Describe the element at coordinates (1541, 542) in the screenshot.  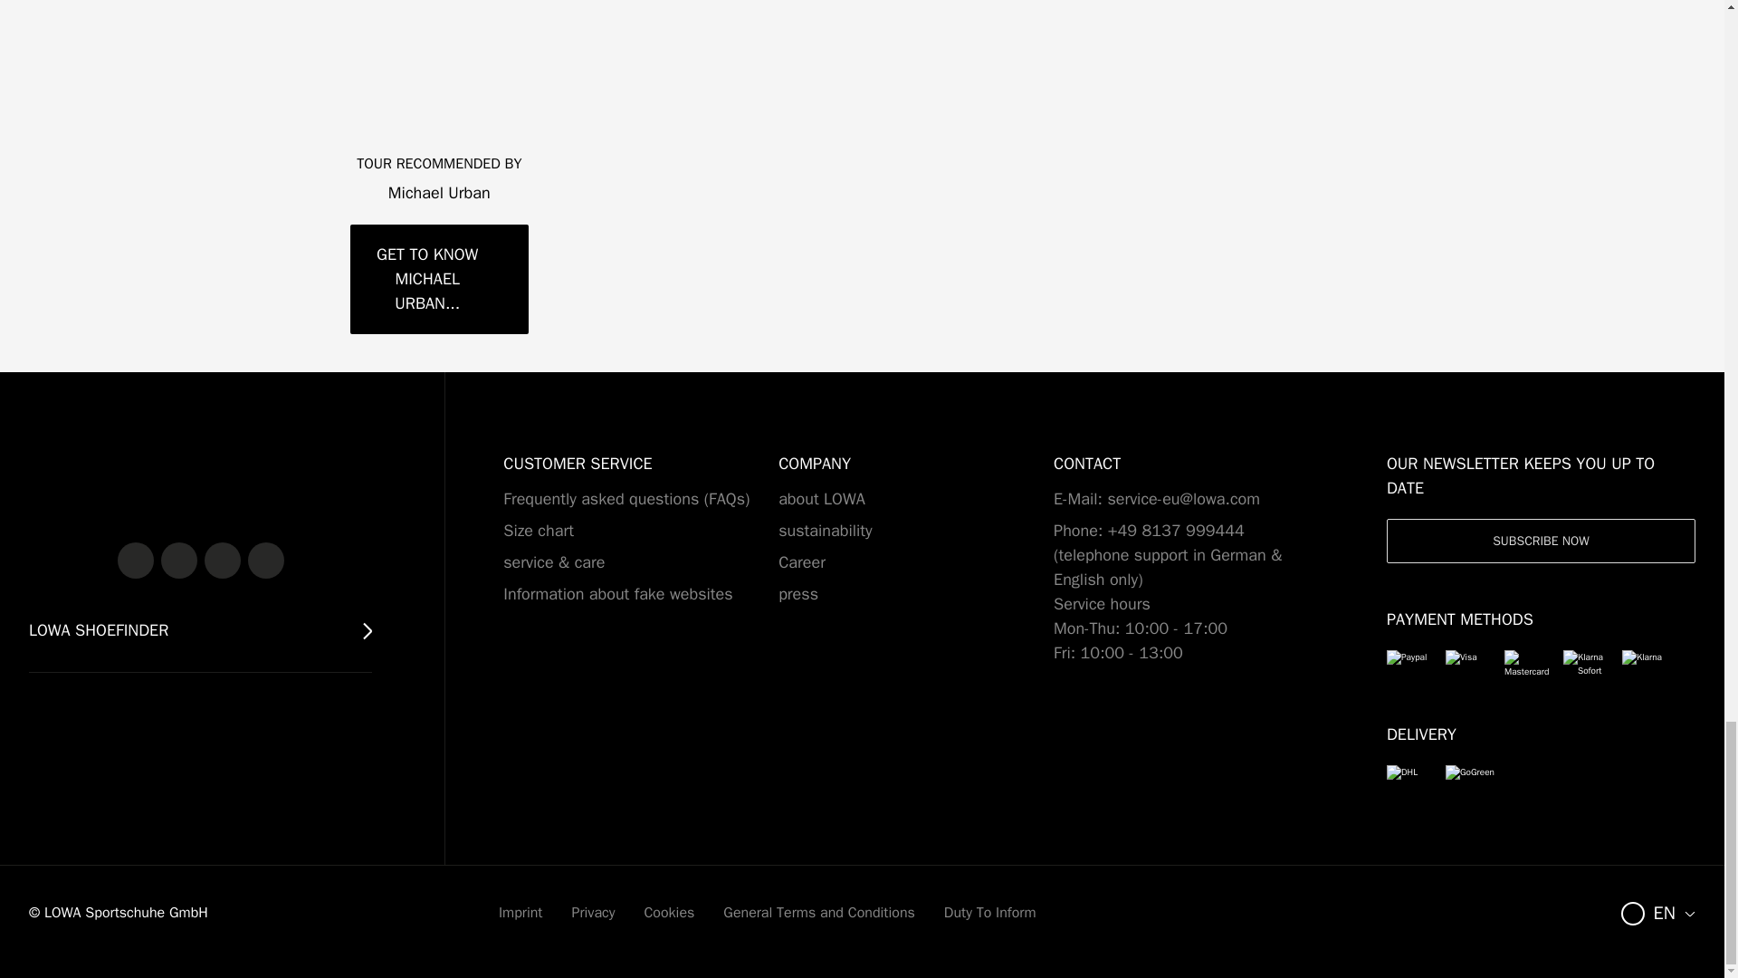
I see `Subscribe now` at that location.